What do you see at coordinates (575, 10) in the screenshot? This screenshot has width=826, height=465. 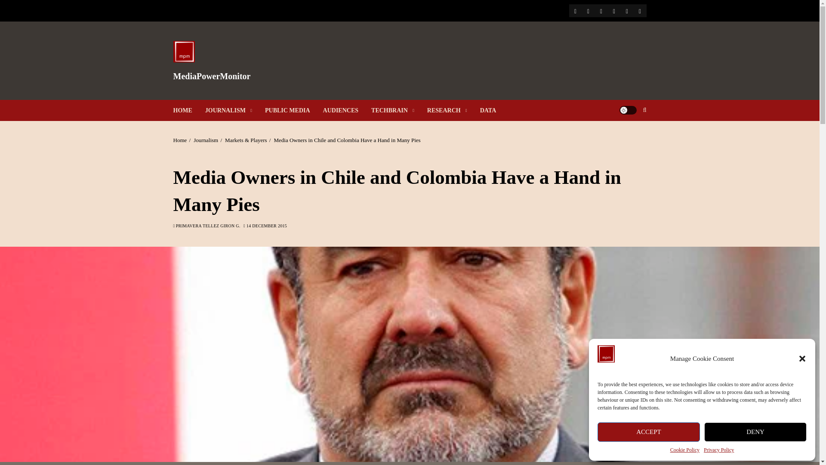 I see `Facebook` at bounding box center [575, 10].